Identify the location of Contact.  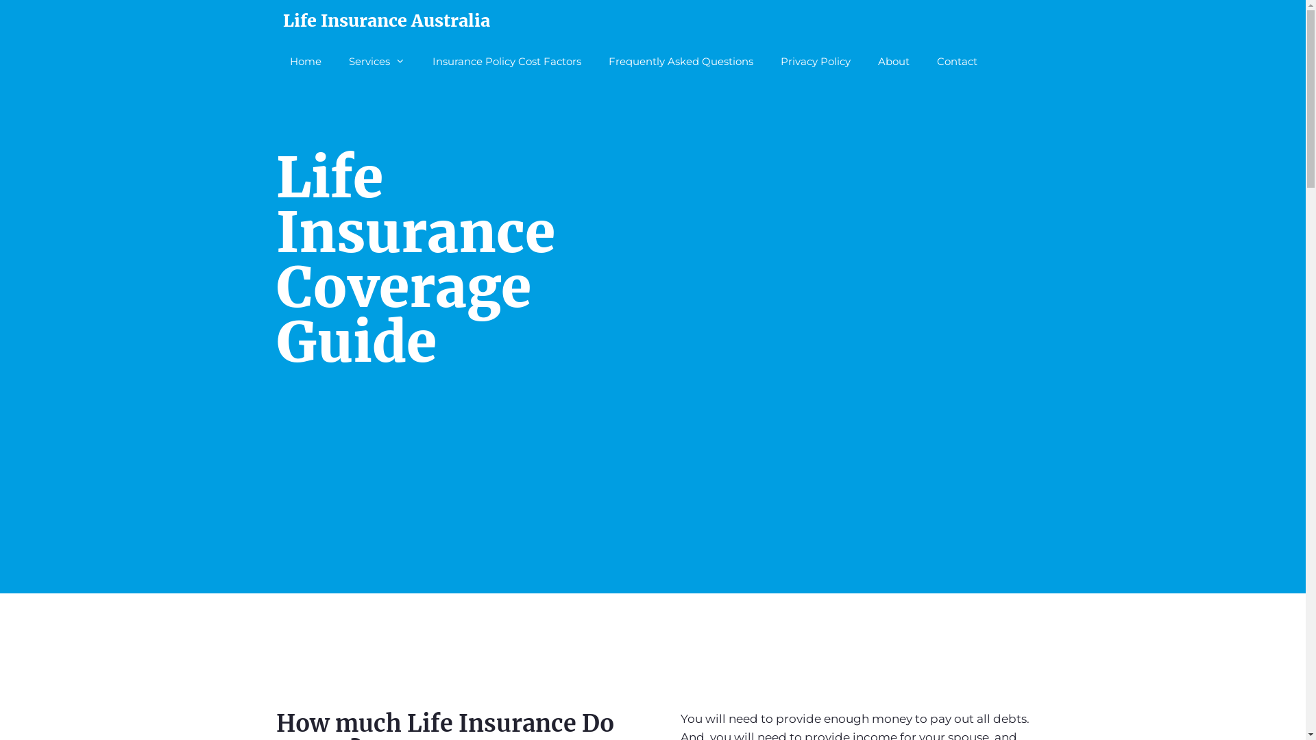
(957, 62).